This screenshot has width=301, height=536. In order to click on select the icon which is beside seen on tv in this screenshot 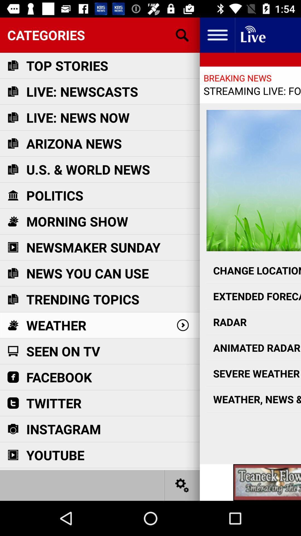, I will do `click(13, 351)`.